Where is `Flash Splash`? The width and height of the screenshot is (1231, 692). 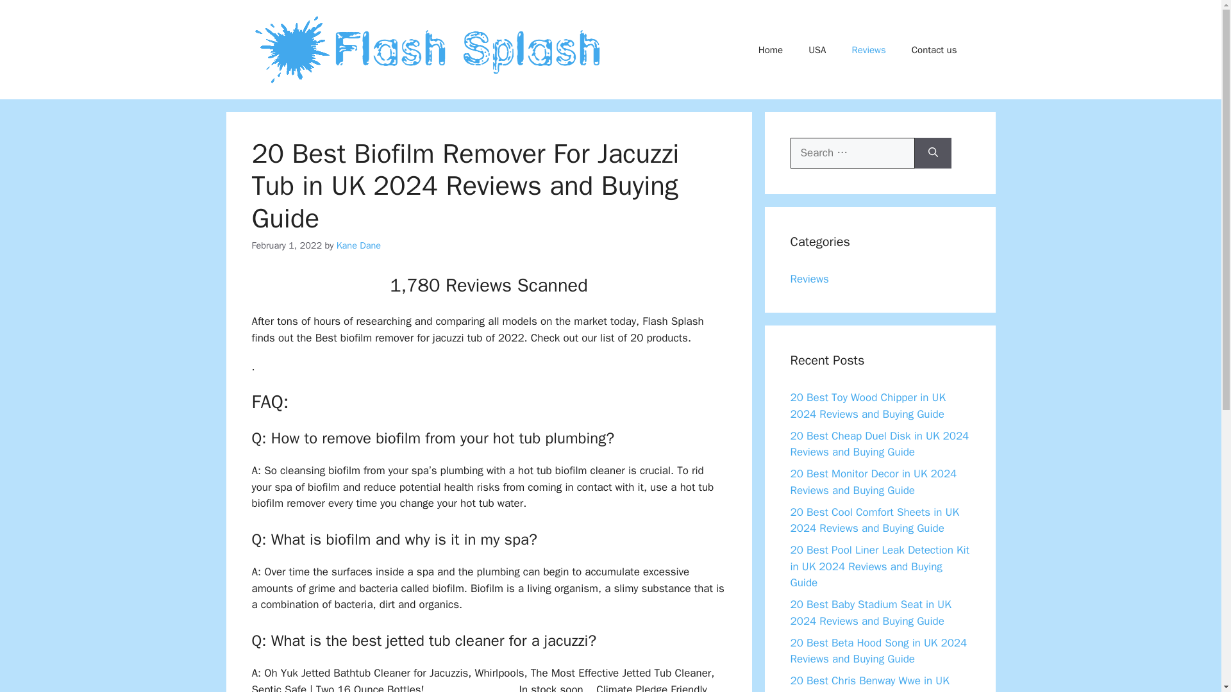
Flash Splash is located at coordinates (428, 50).